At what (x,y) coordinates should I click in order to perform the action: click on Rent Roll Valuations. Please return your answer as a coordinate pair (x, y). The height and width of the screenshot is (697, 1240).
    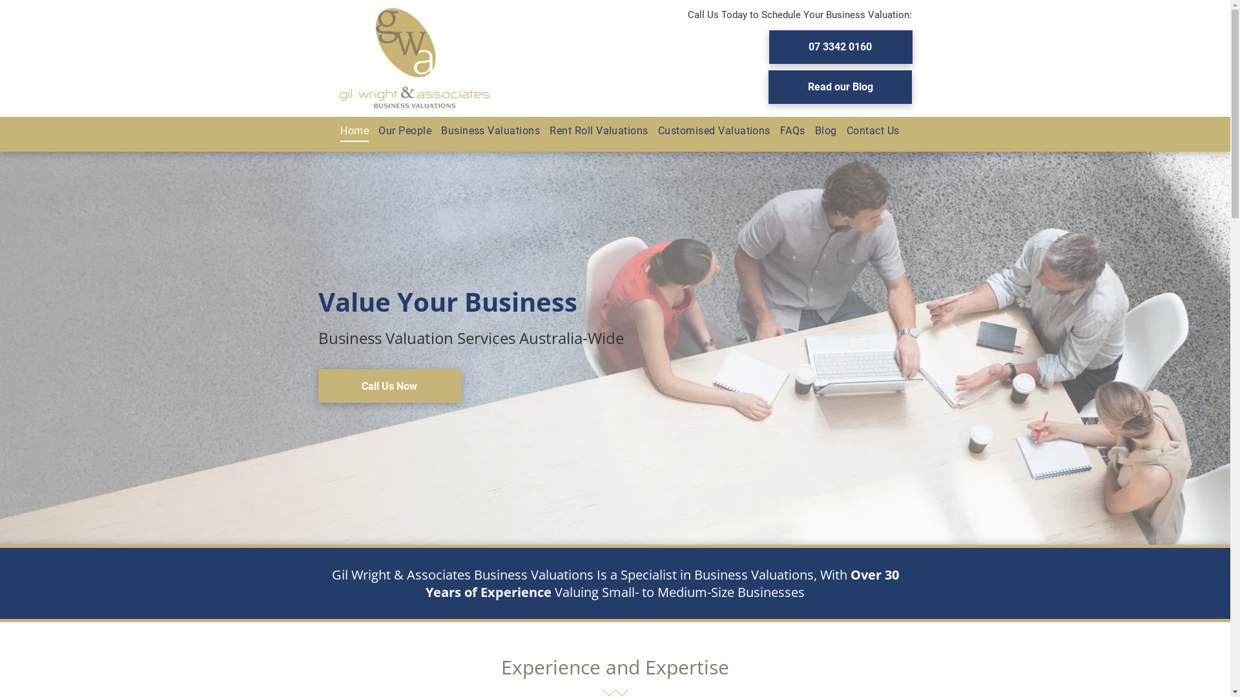
    Looking at the image, I should click on (594, 131).